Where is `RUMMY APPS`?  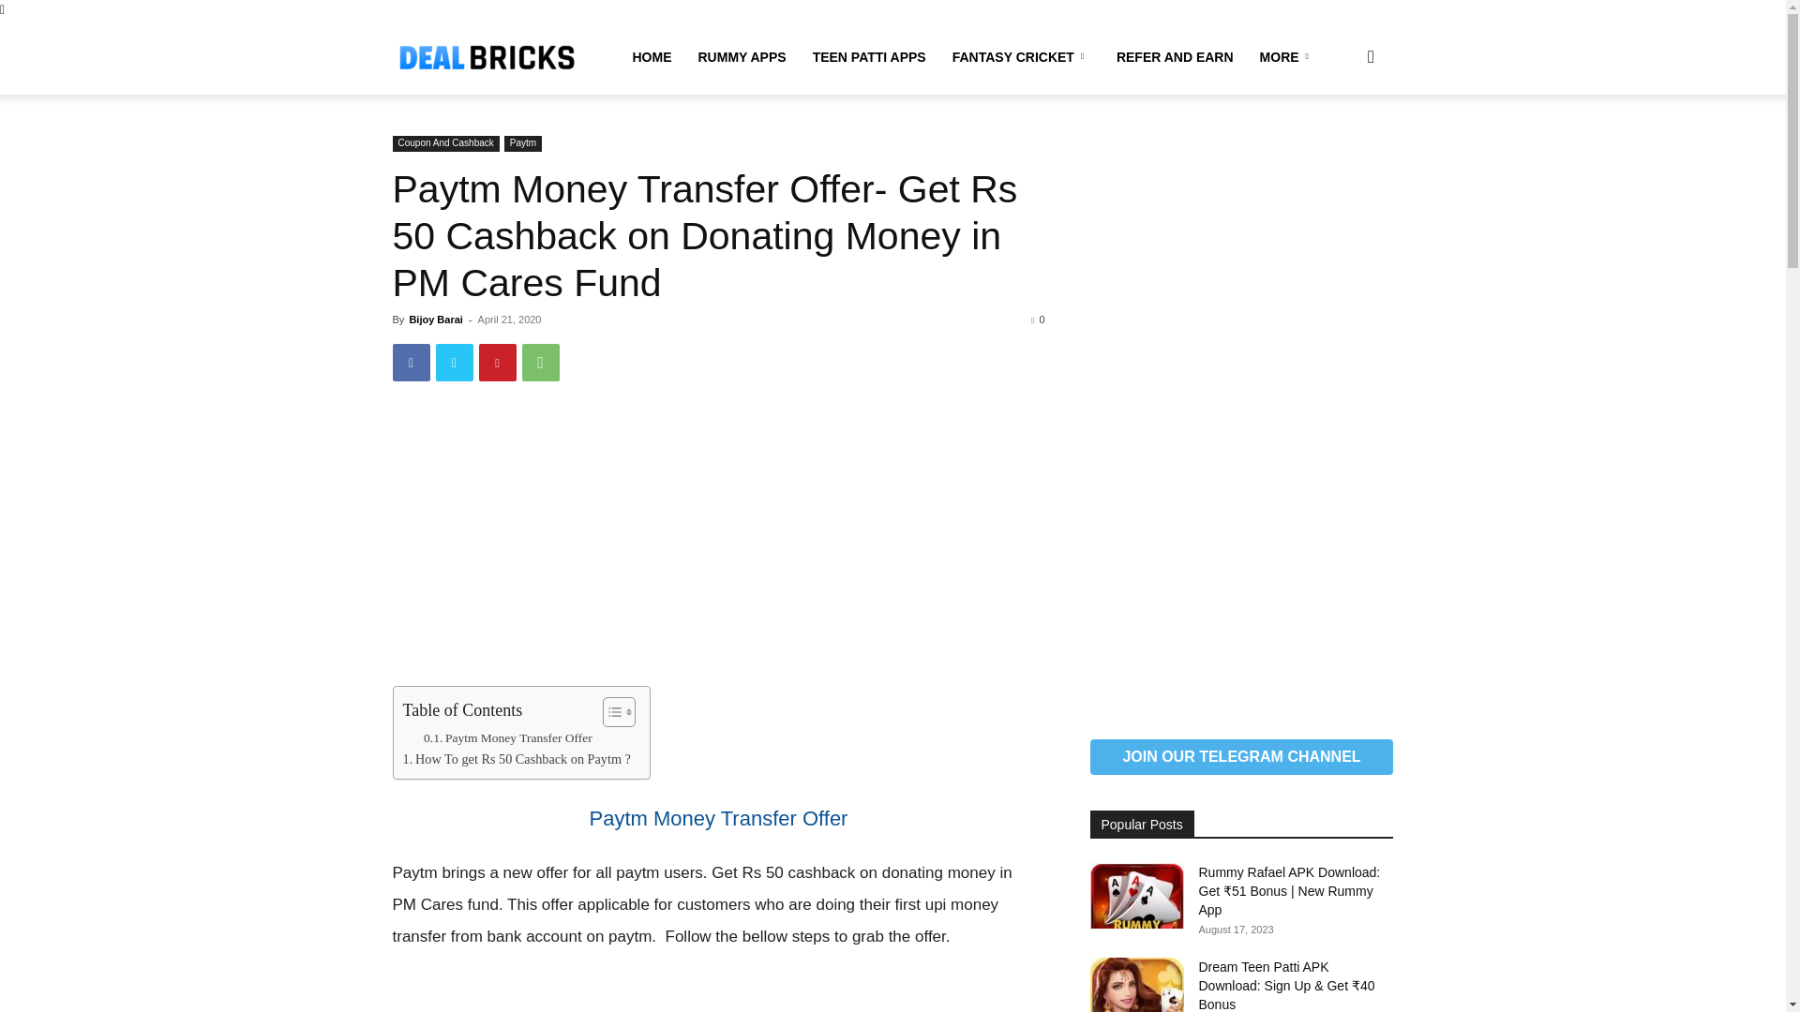 RUMMY APPS is located at coordinates (741, 56).